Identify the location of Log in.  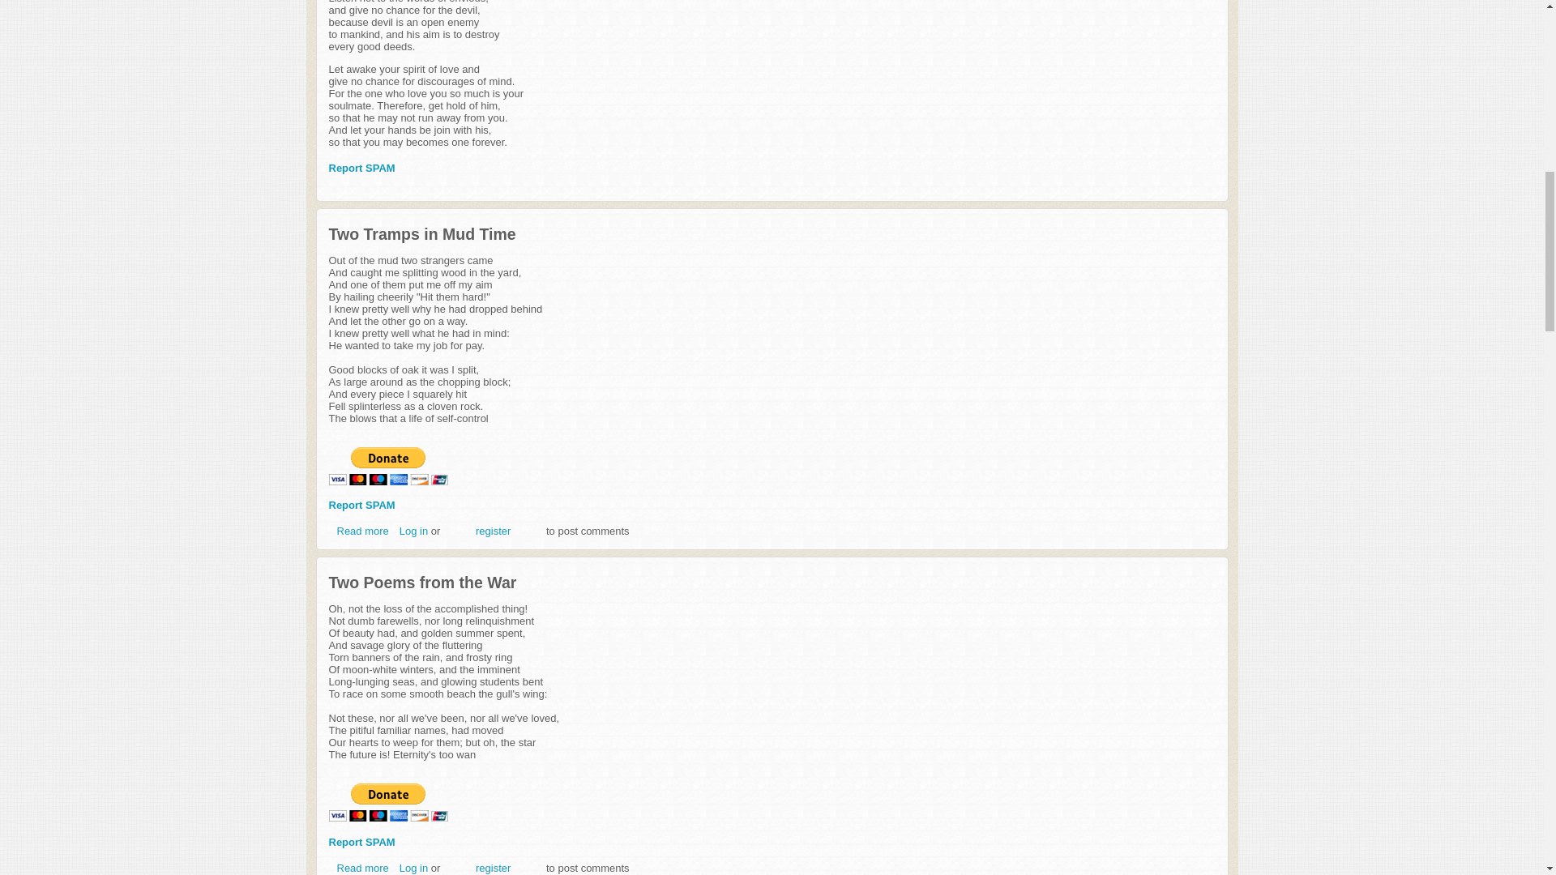
(363, 531).